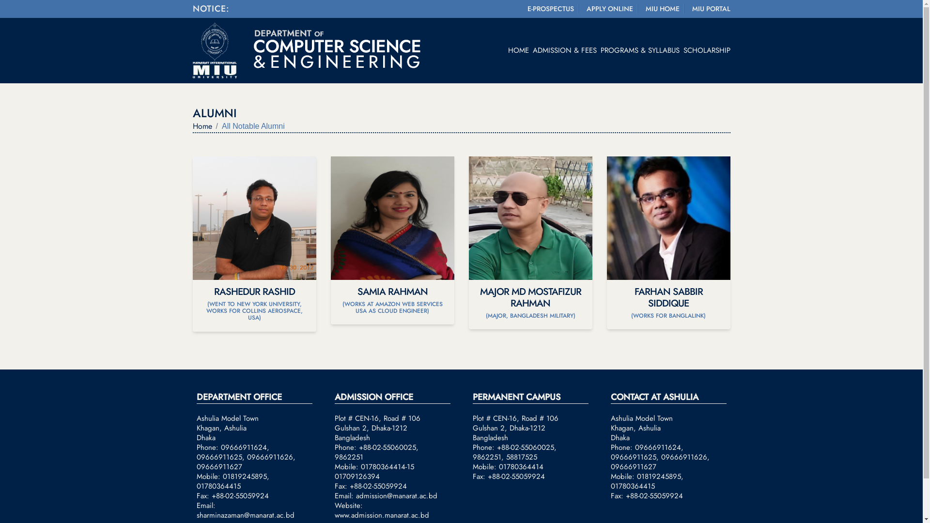  Describe the element at coordinates (668, 243) in the screenshot. I see `FARHAN SABBIR SIDDIQUE
(WORKS FOR BANGLALINK)` at that location.